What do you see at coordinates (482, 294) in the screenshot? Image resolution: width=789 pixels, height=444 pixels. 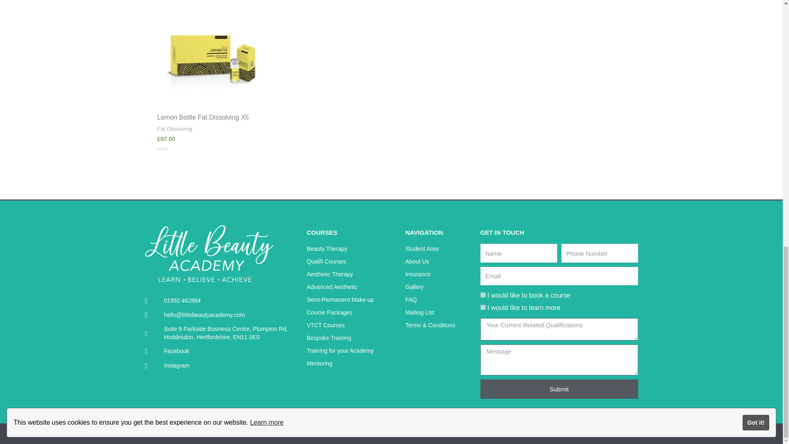 I see `I would like to book a course` at bounding box center [482, 294].